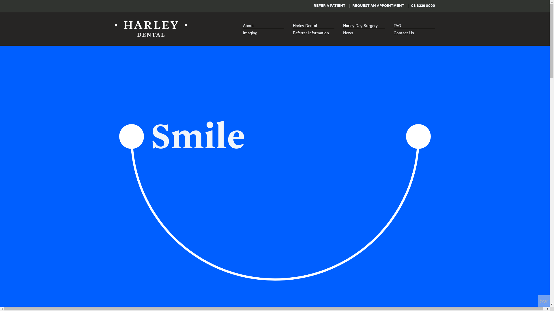 The width and height of the screenshot is (554, 311). Describe the element at coordinates (314, 33) in the screenshot. I see `Referrer Information` at that location.